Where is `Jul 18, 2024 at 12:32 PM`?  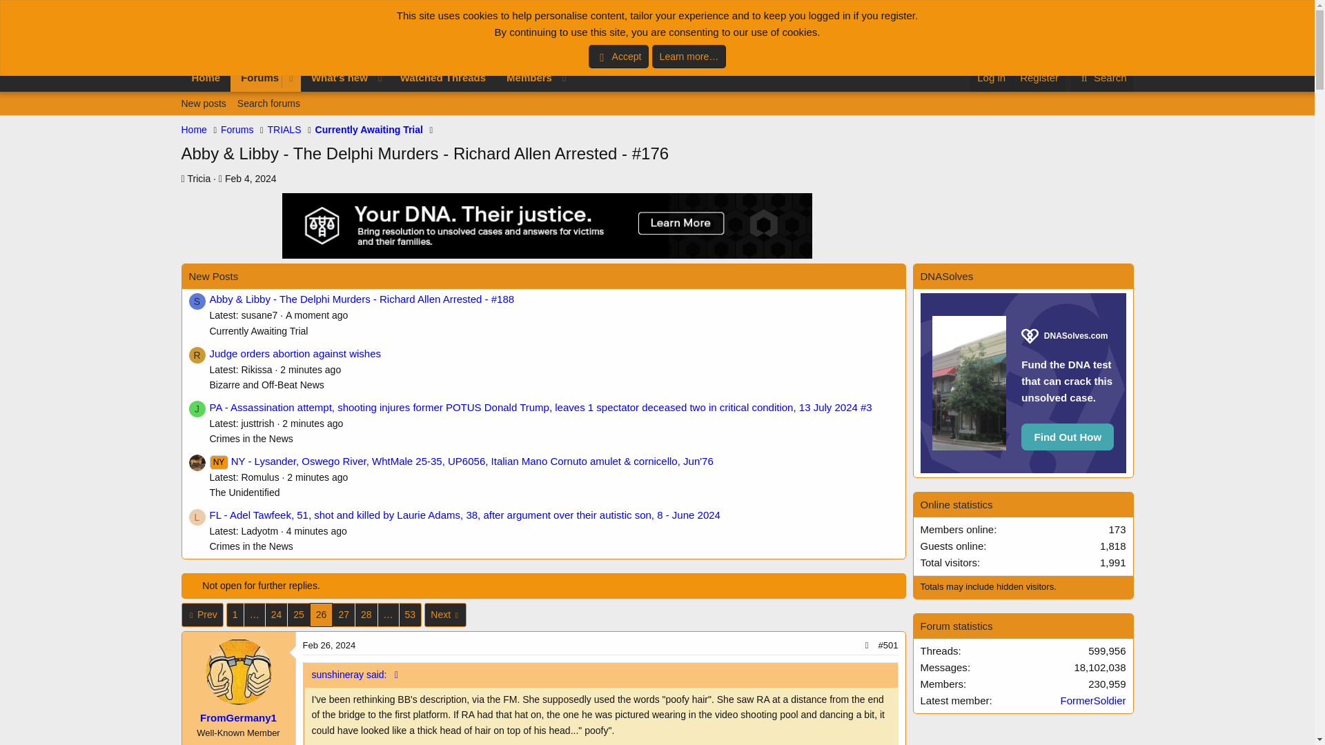 Jul 18, 2024 at 12:32 PM is located at coordinates (316, 531).